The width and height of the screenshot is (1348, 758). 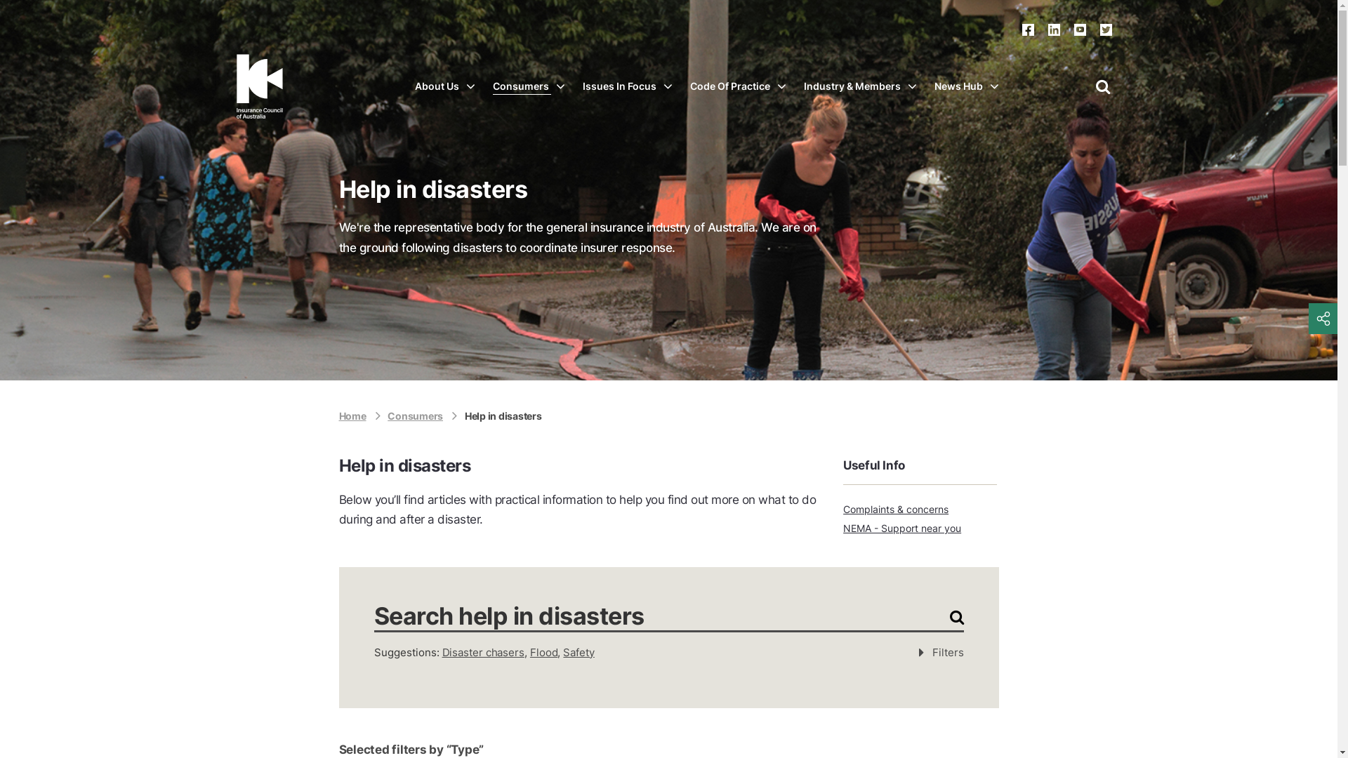 What do you see at coordinates (423, 415) in the screenshot?
I see `Consumers` at bounding box center [423, 415].